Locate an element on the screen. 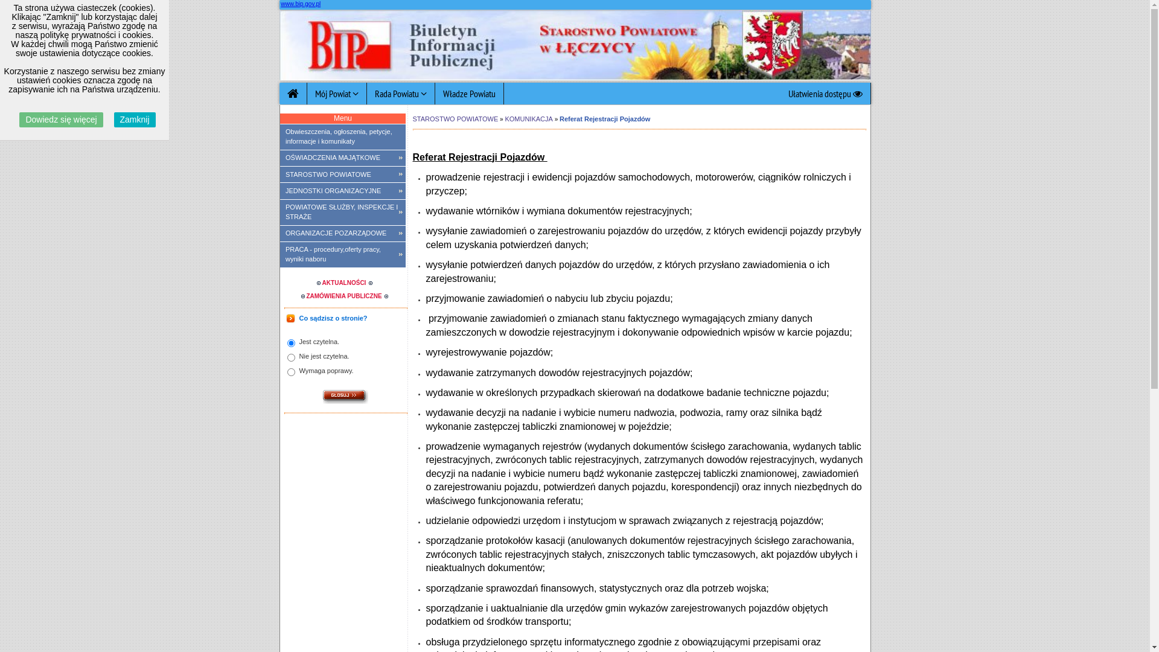  www.bip.gov.pl is located at coordinates (301, 4).